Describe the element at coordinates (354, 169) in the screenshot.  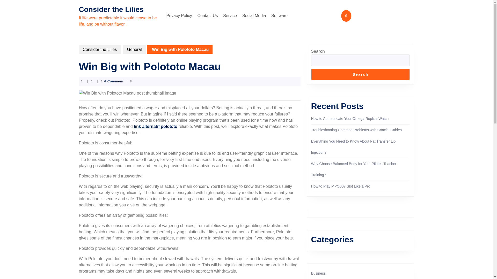
I see `Why Choose Balanced Body for Your Pilates Teacher Training?` at that location.